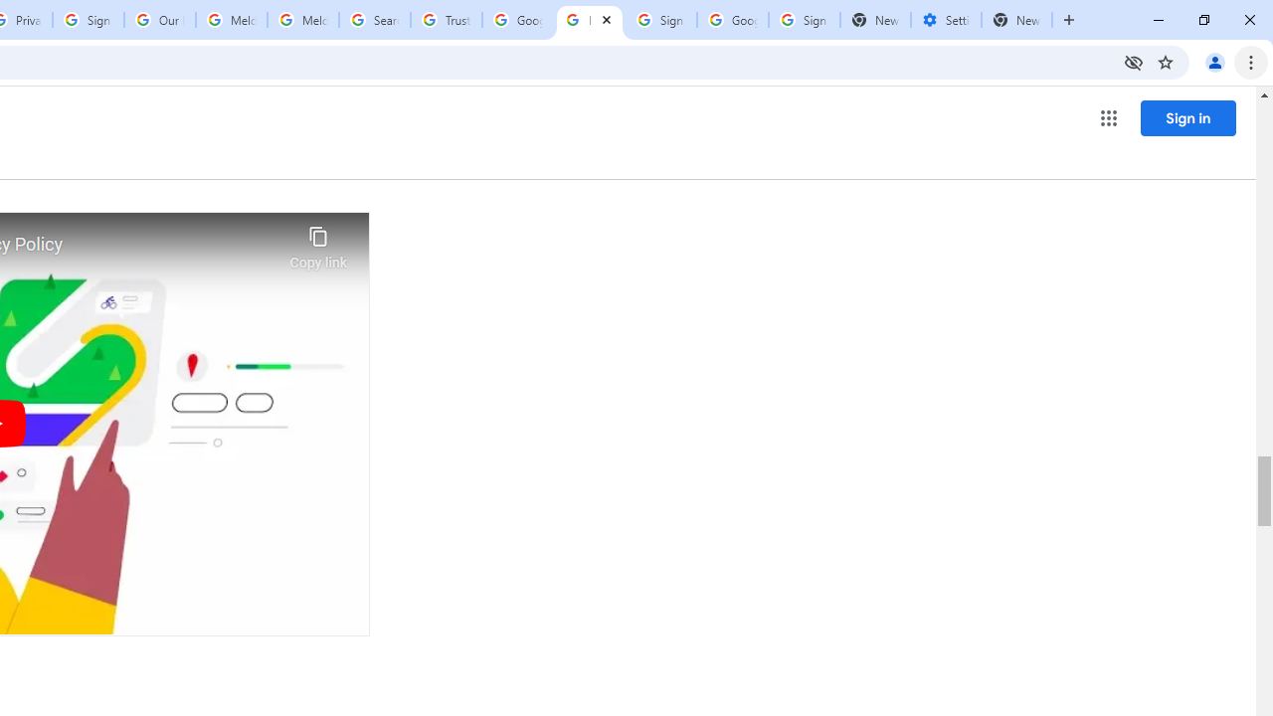 The image size is (1273, 716). Describe the element at coordinates (804, 20) in the screenshot. I see `Sign in - Google Accounts` at that location.